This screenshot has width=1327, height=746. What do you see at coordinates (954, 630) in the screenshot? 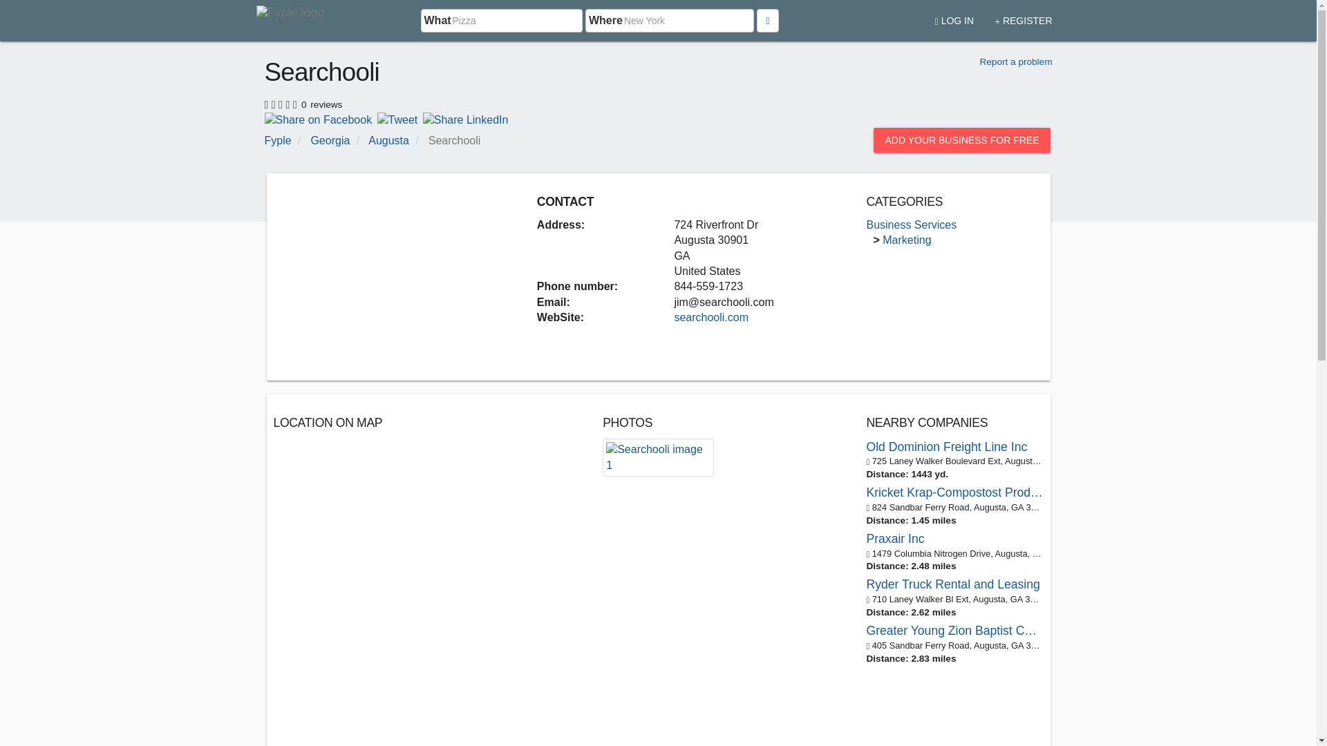
I see `Greater Young Zion Baptist Church` at bounding box center [954, 630].